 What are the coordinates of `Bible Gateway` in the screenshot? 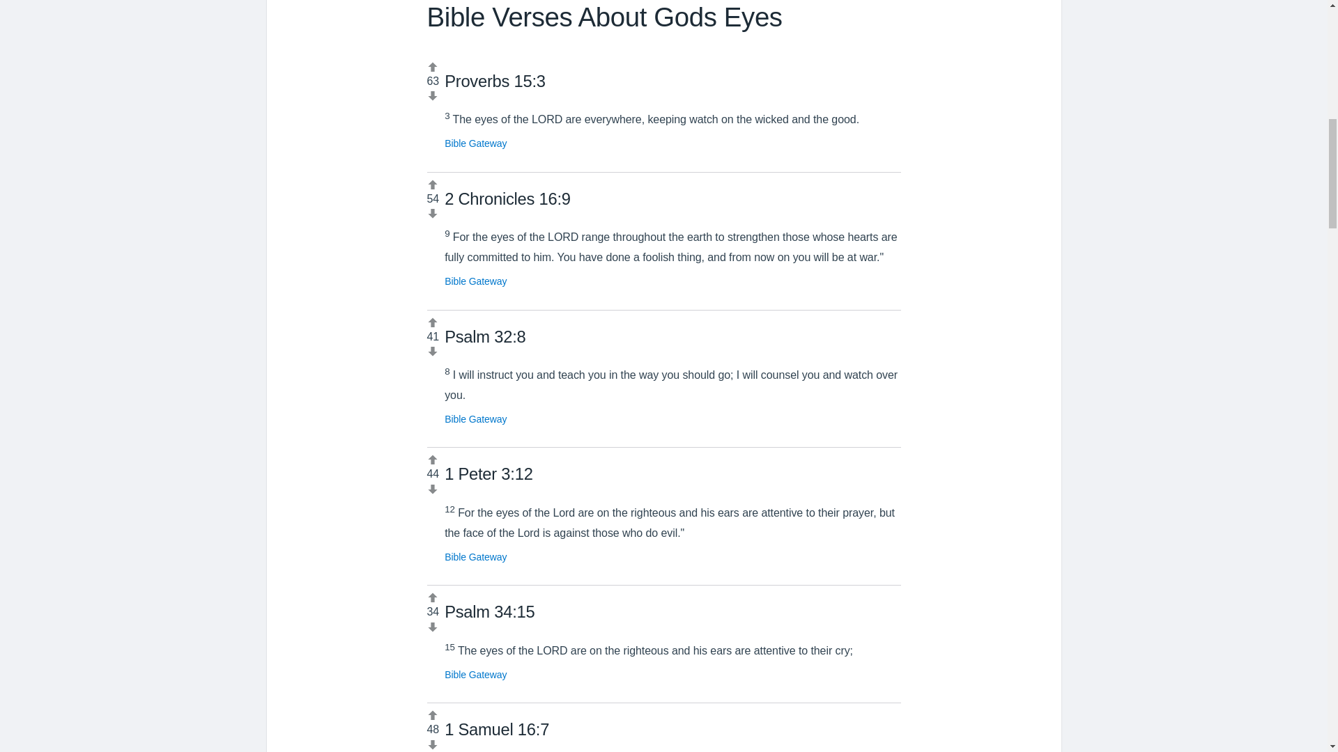 It's located at (475, 556).